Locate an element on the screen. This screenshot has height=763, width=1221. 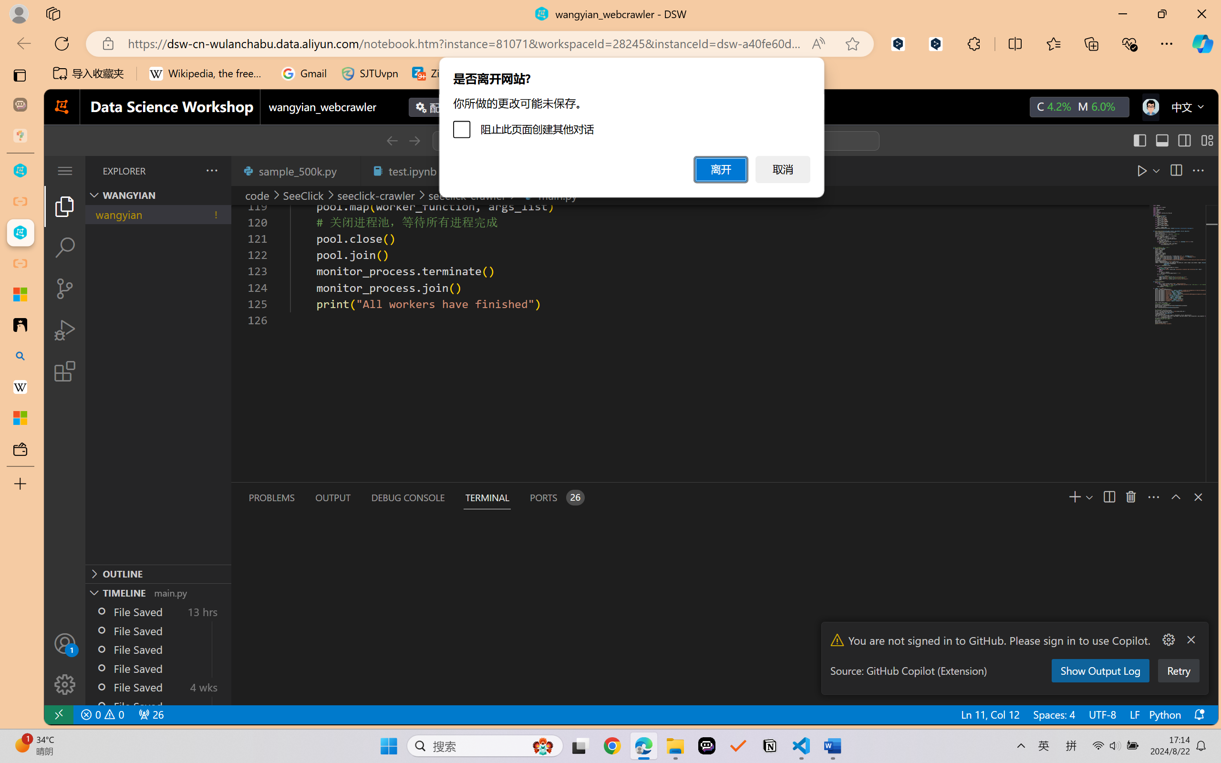
Earth - Wikipedia is located at coordinates (20, 387).